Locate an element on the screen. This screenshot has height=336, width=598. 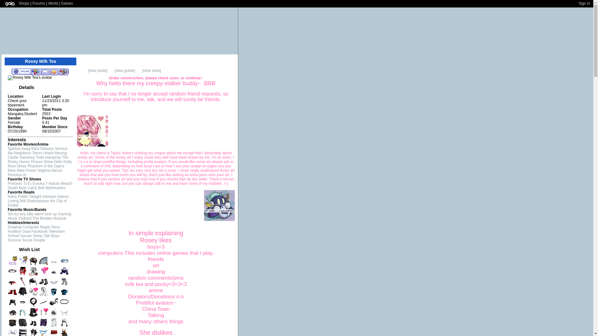
Shops is located at coordinates (24, 3).